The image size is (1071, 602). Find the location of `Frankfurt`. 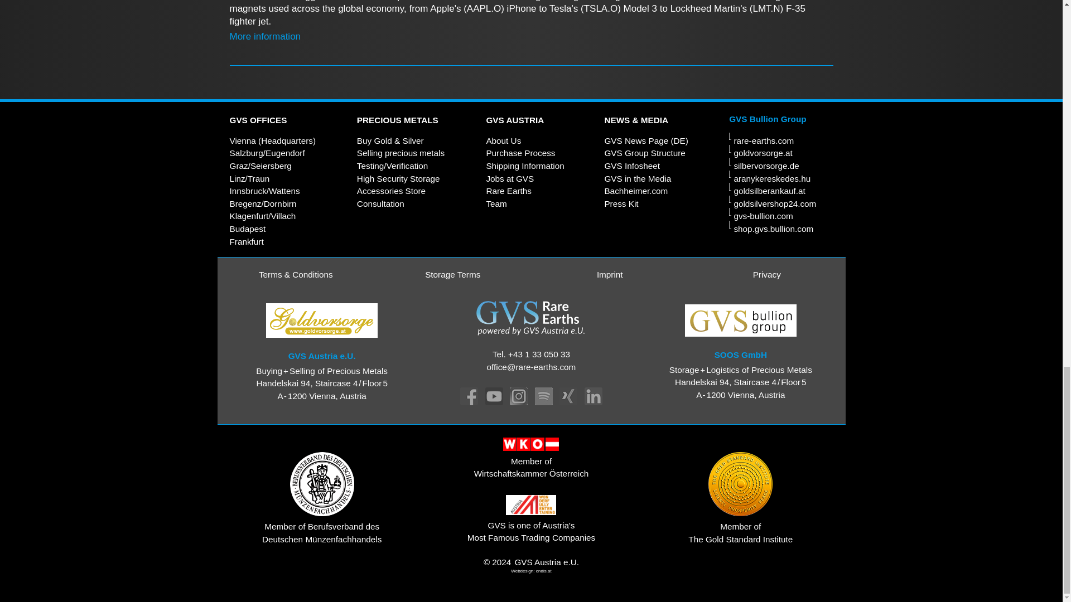

Frankfurt is located at coordinates (247, 241).